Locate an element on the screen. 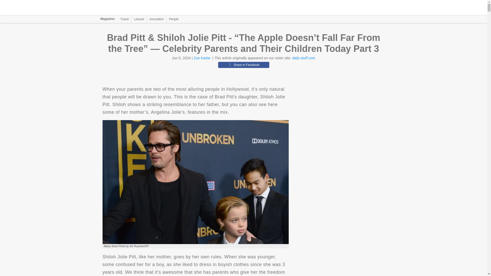 Image resolution: width=491 pixels, height=276 pixels. Share in Facebook is located at coordinates (243, 65).